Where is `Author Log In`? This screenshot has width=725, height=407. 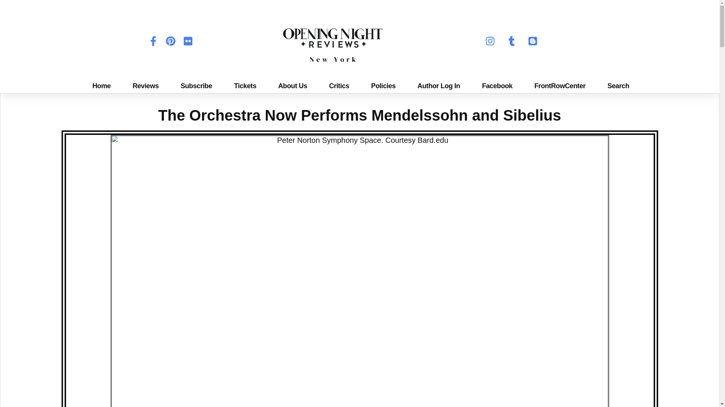
Author Log In is located at coordinates (438, 86).